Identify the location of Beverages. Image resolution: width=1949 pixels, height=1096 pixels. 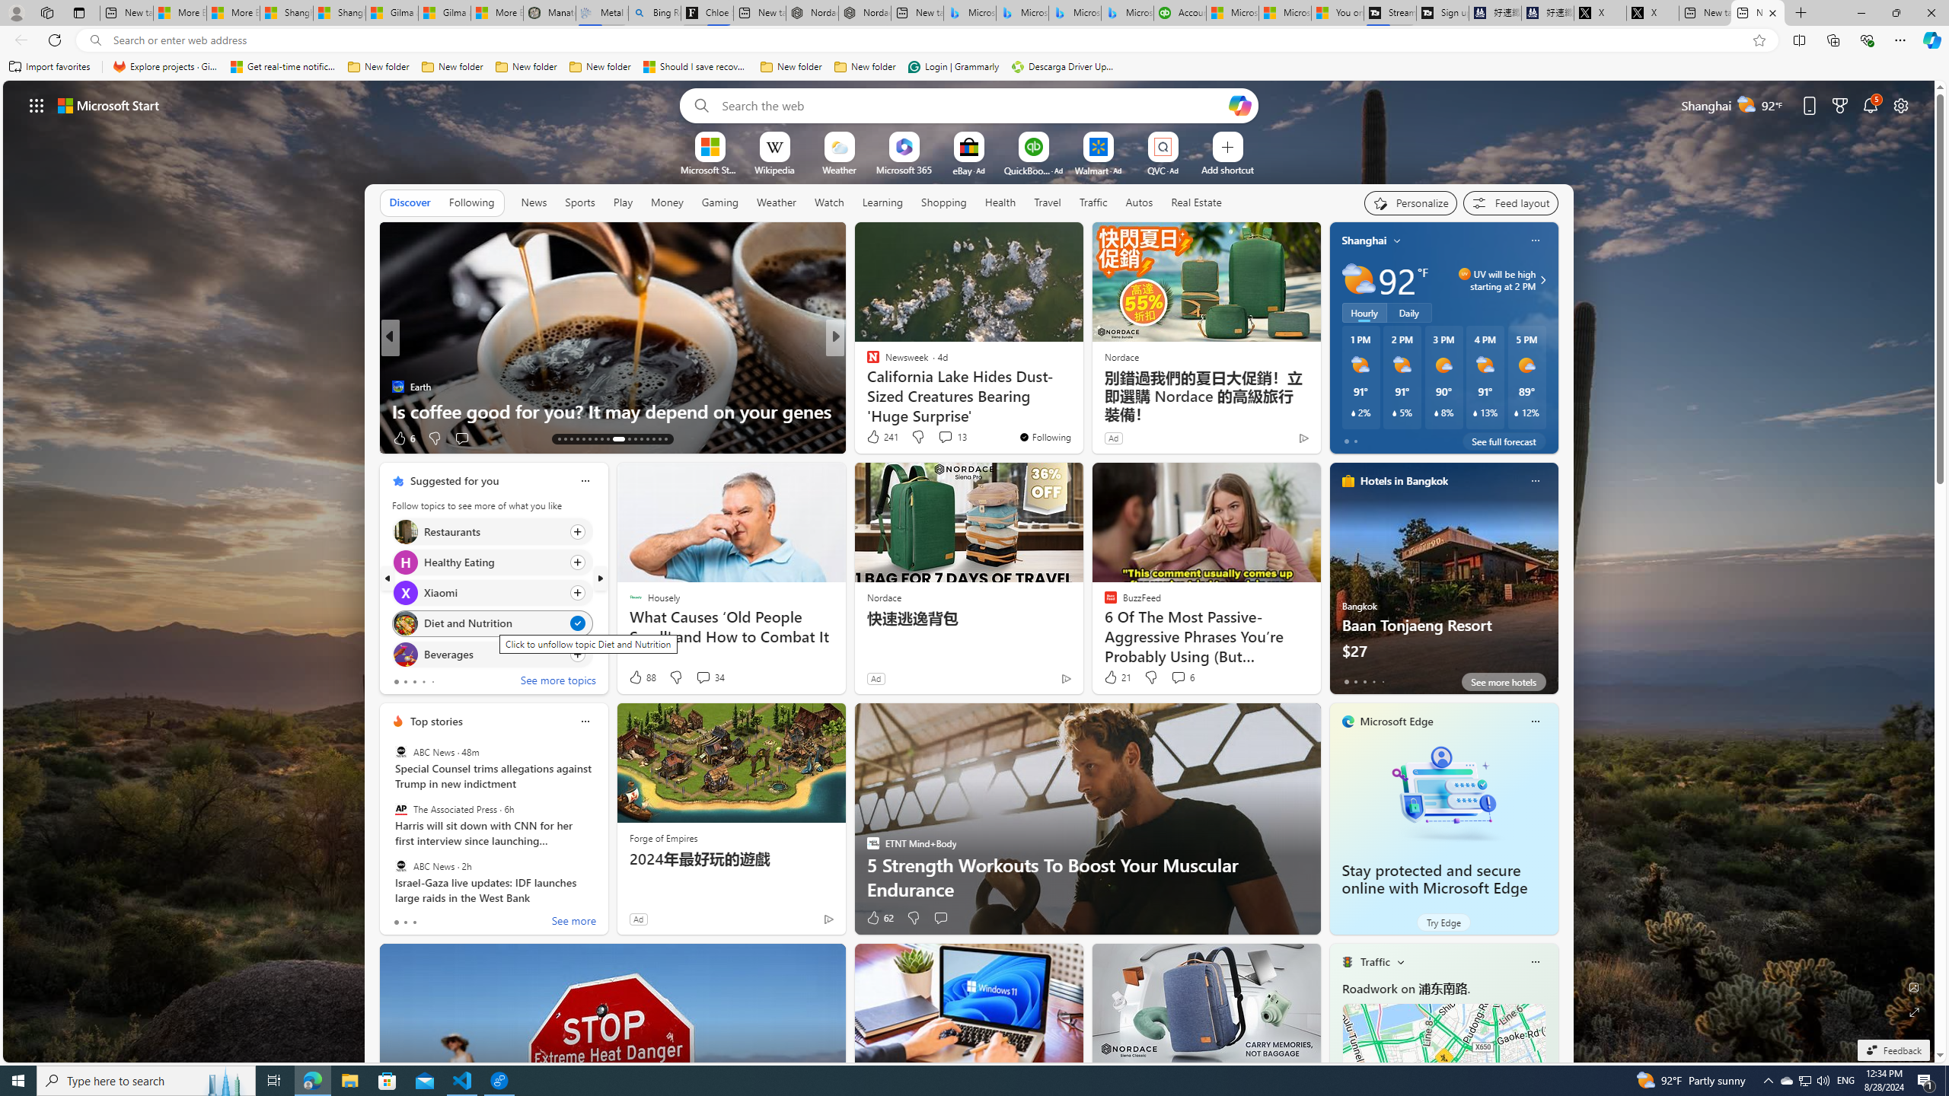
(405, 653).